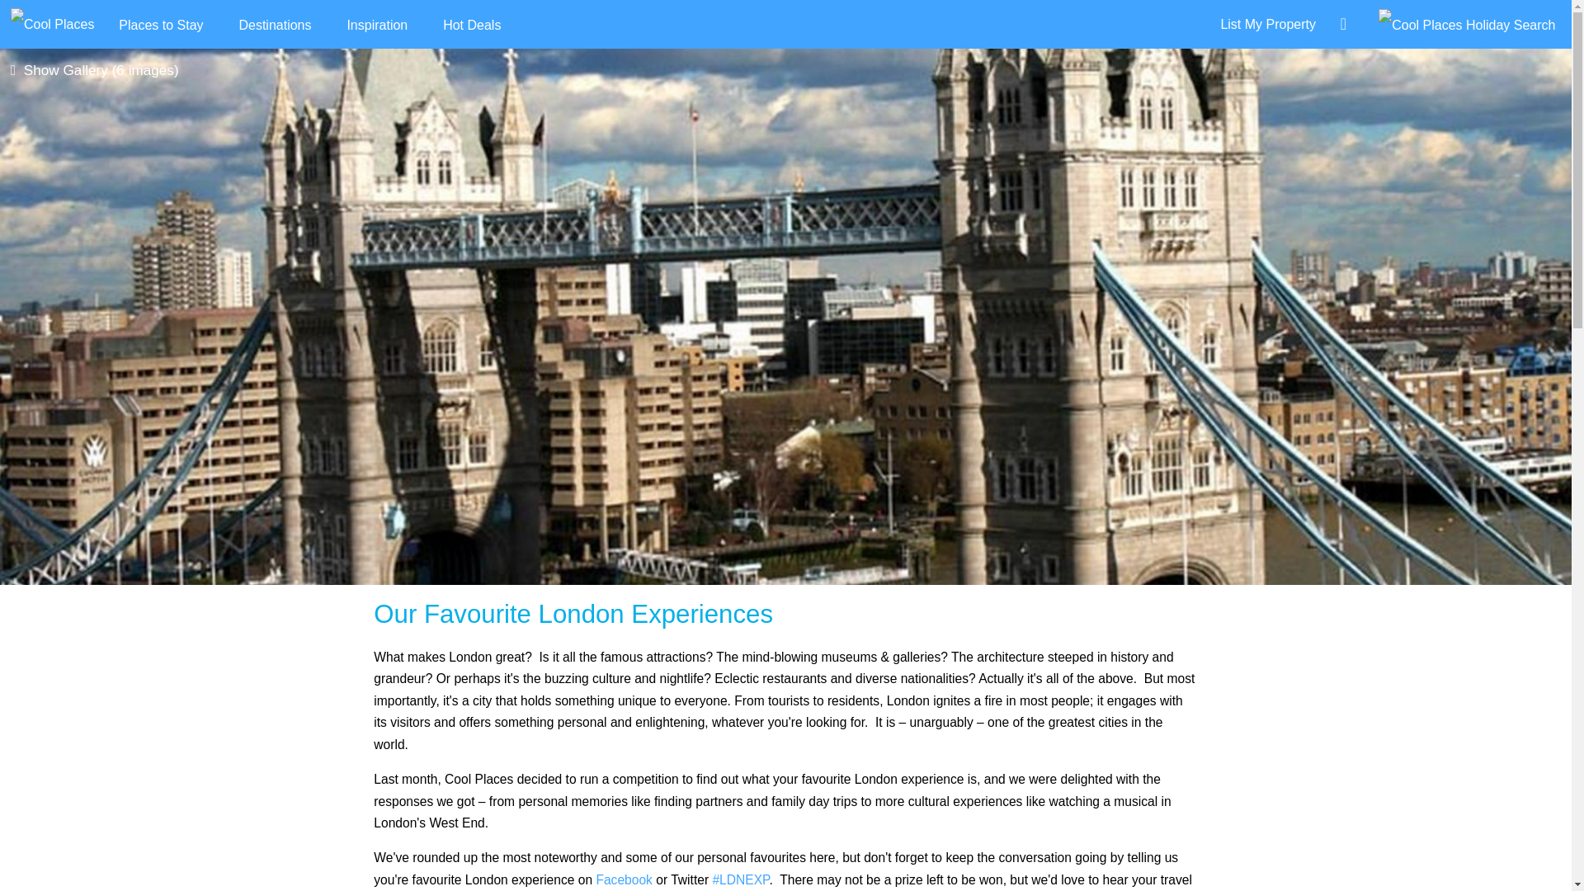 The height and width of the screenshot is (891, 1584). What do you see at coordinates (472, 25) in the screenshot?
I see `Hot Deals` at bounding box center [472, 25].